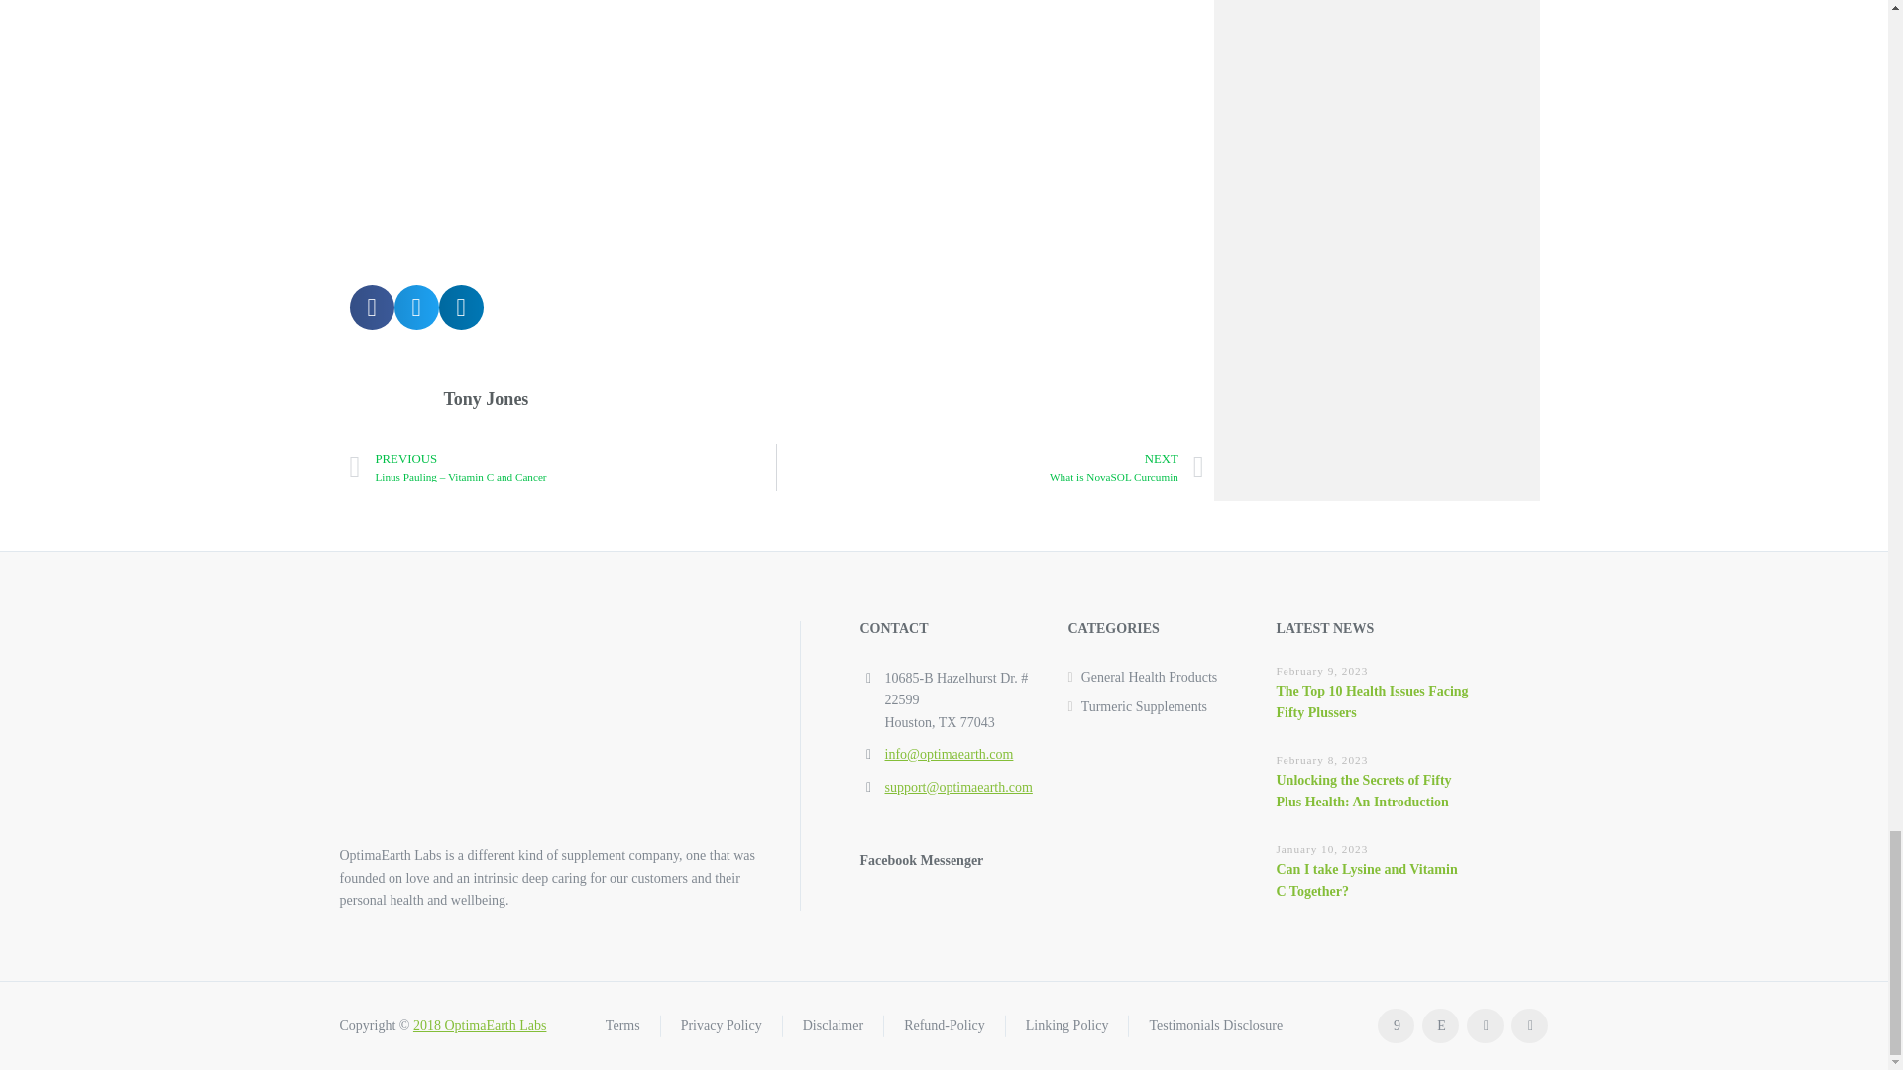 This screenshot has height=1070, width=1903. Describe the element at coordinates (480, 1026) in the screenshot. I see `OptimaEarth Labs` at that location.